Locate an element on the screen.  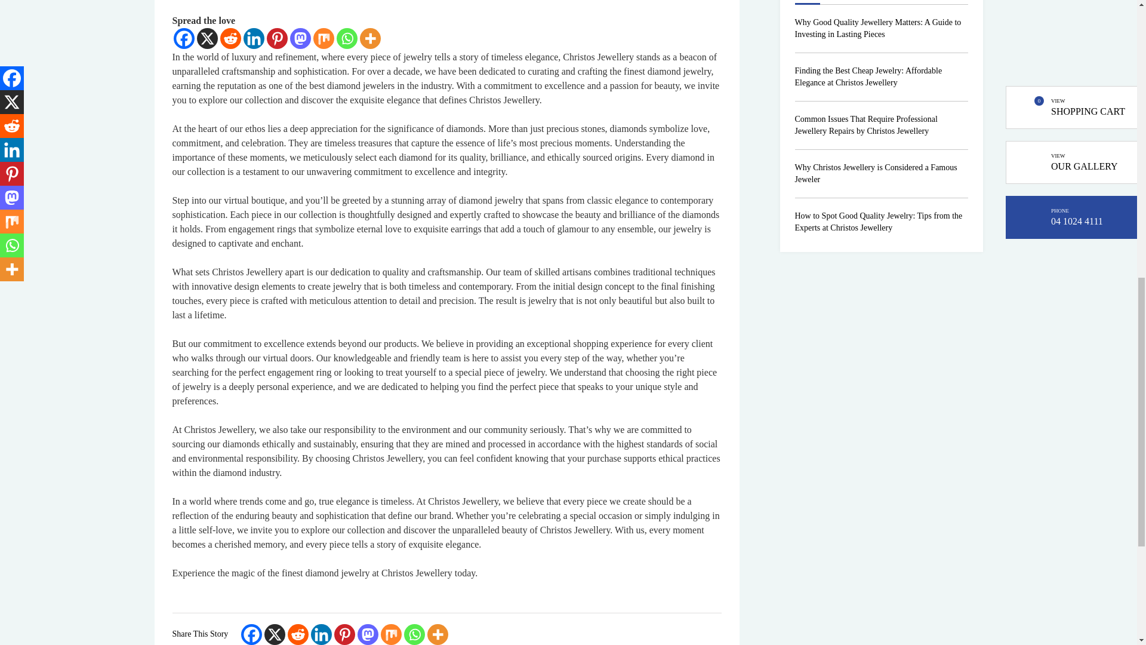
More is located at coordinates (370, 38).